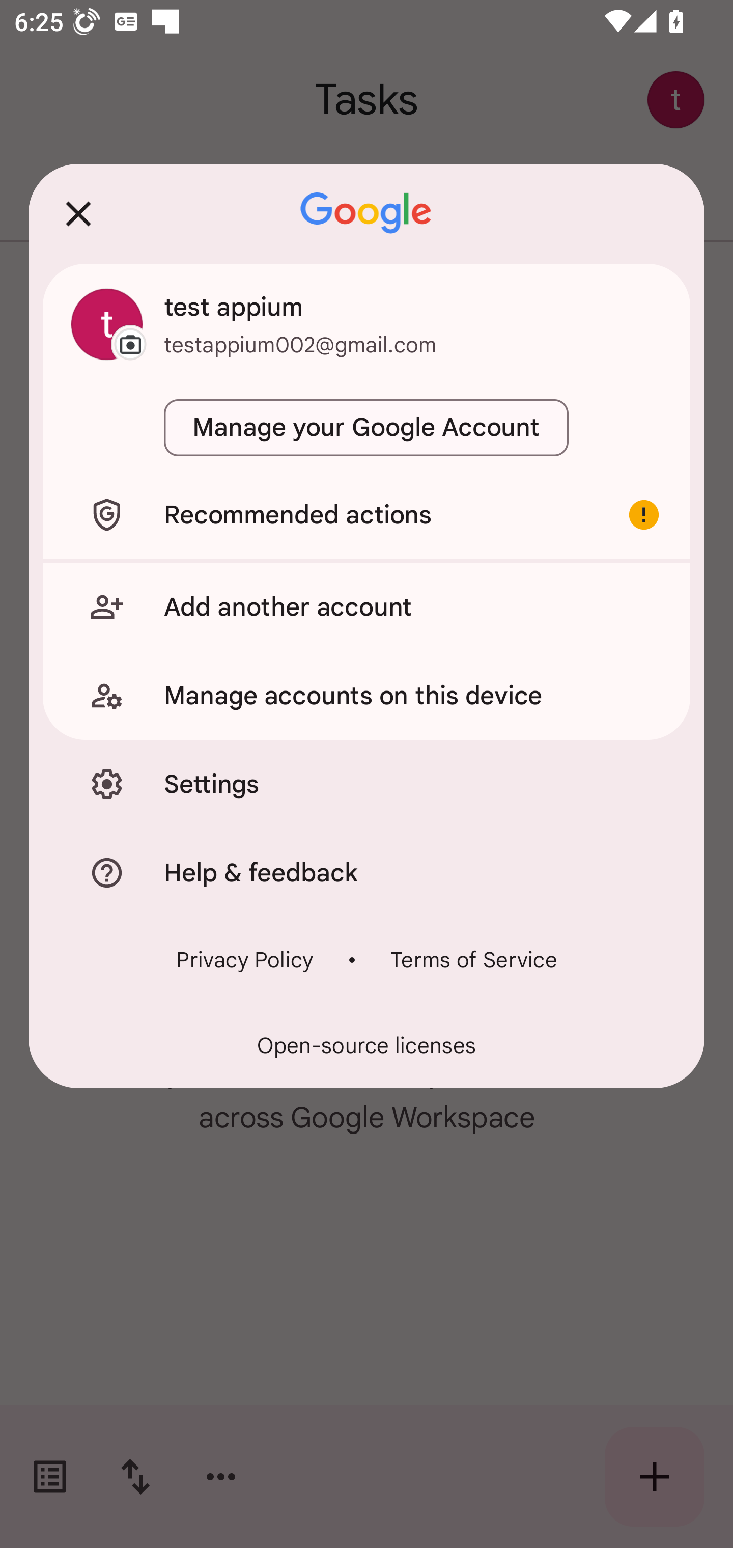 Image resolution: width=733 pixels, height=1548 pixels. What do you see at coordinates (366, 784) in the screenshot?
I see `Settings` at bounding box center [366, 784].